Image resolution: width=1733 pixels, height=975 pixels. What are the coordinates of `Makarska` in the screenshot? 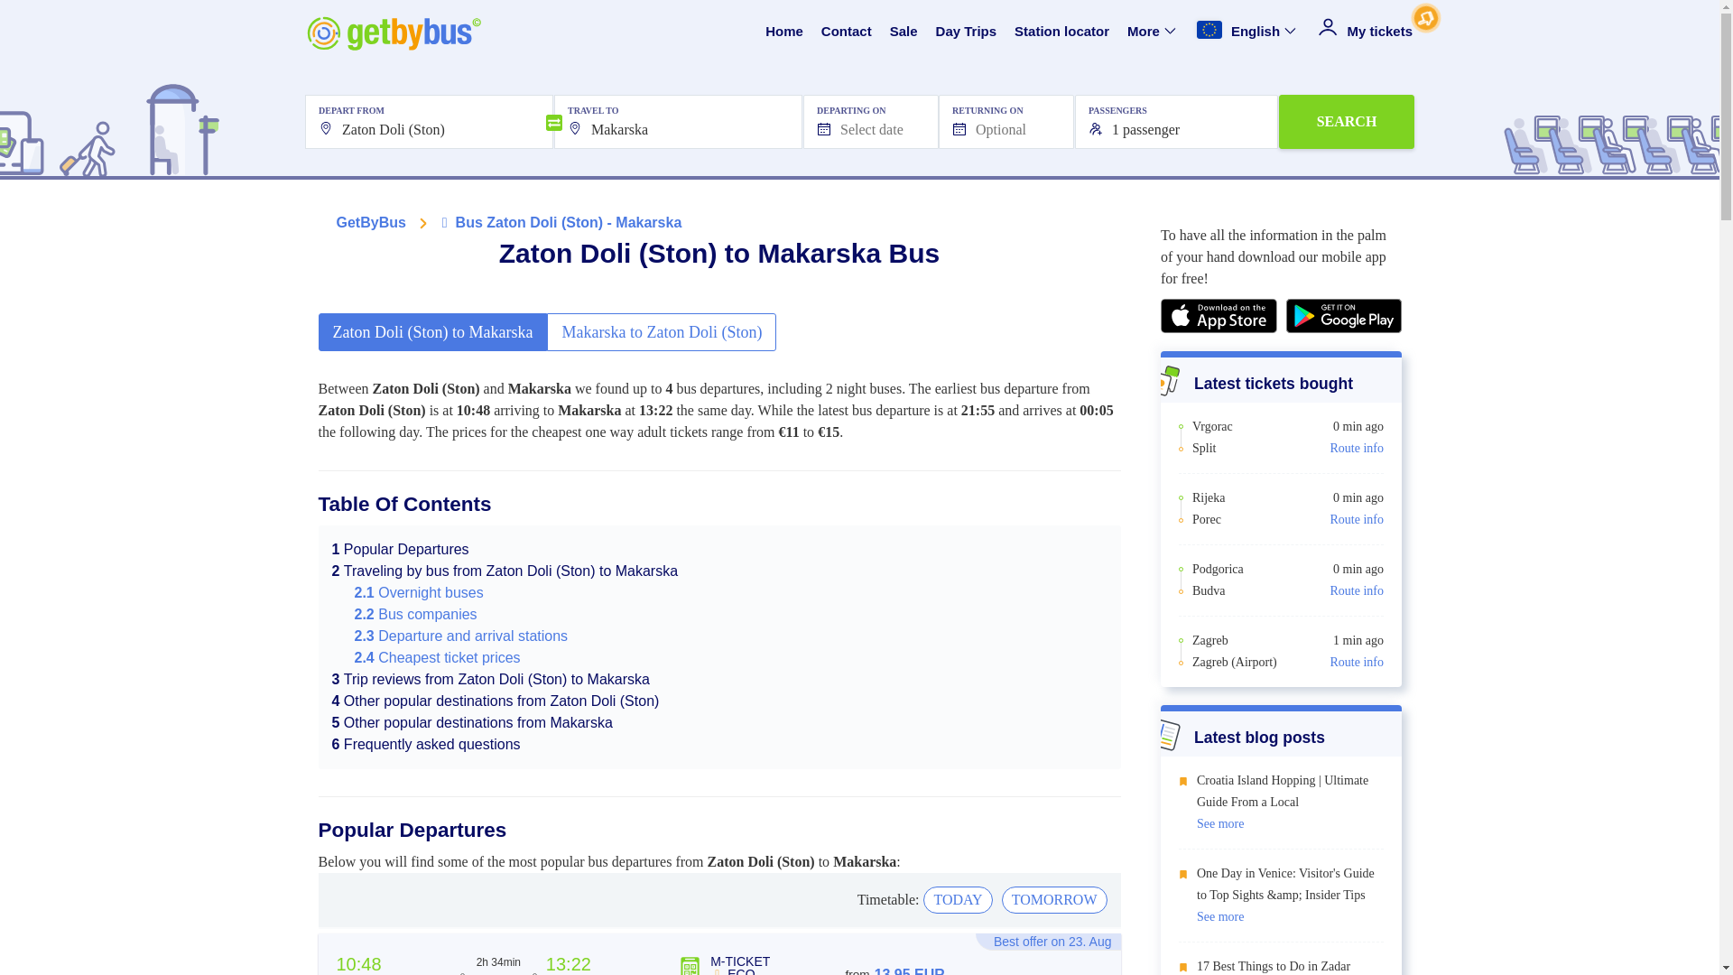 It's located at (678, 121).